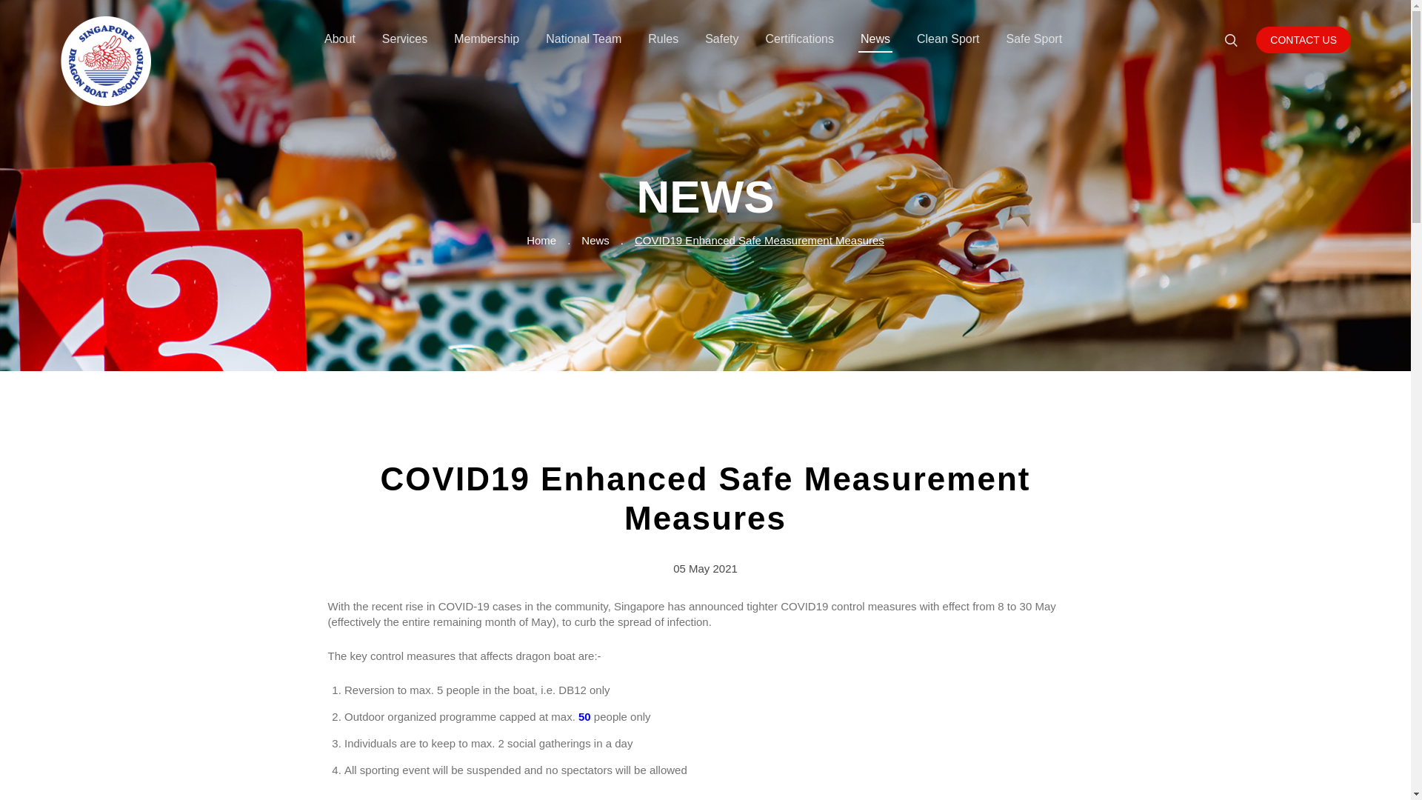 This screenshot has height=800, width=1422. Describe the element at coordinates (486, 33) in the screenshot. I see `Membership` at that location.